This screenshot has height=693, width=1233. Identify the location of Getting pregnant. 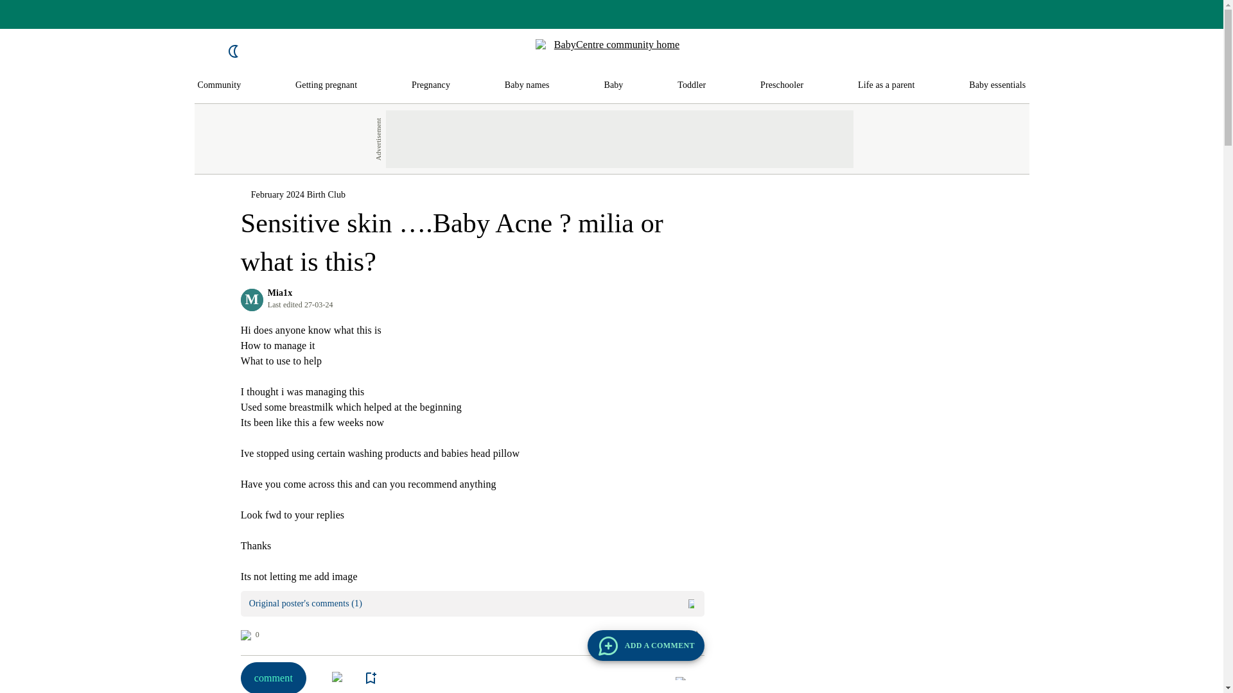
(326, 85).